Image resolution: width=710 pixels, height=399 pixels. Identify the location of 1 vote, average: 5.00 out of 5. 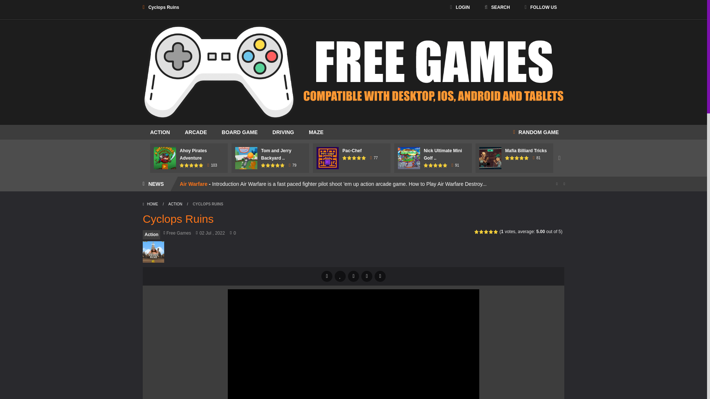
(192, 165).